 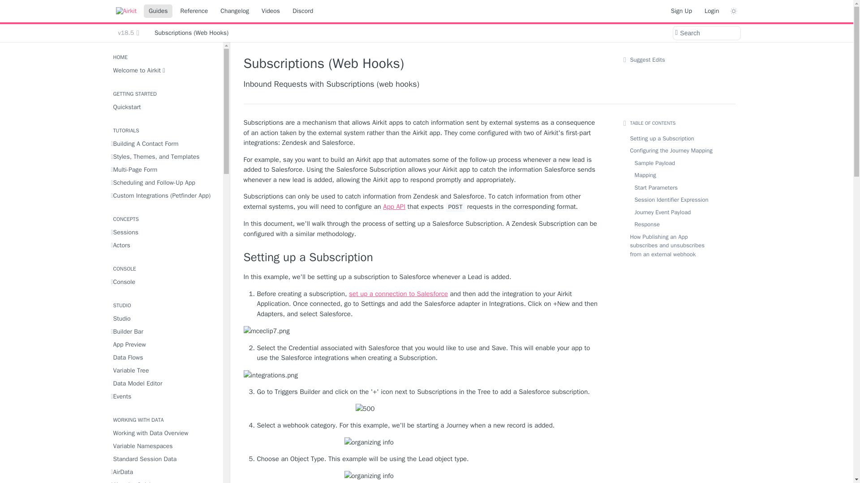 I want to click on Setting up a Subscription, so click(x=423, y=258).